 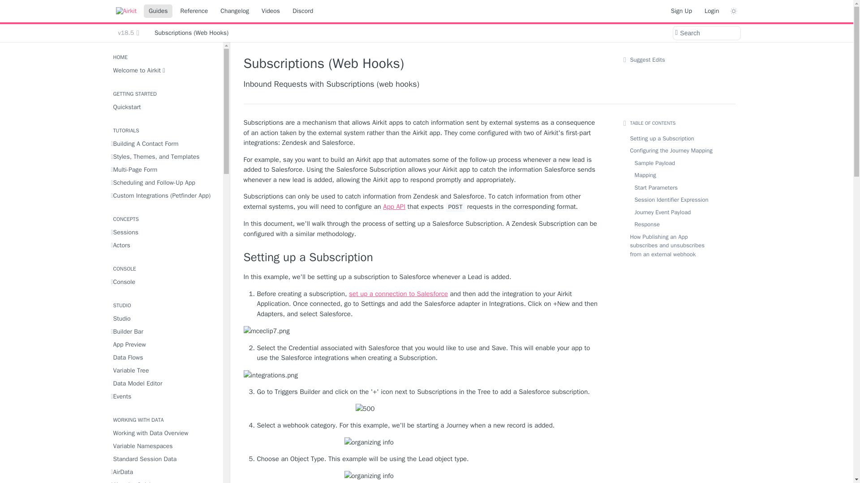 I want to click on Setting up a Subscription, so click(x=423, y=258).